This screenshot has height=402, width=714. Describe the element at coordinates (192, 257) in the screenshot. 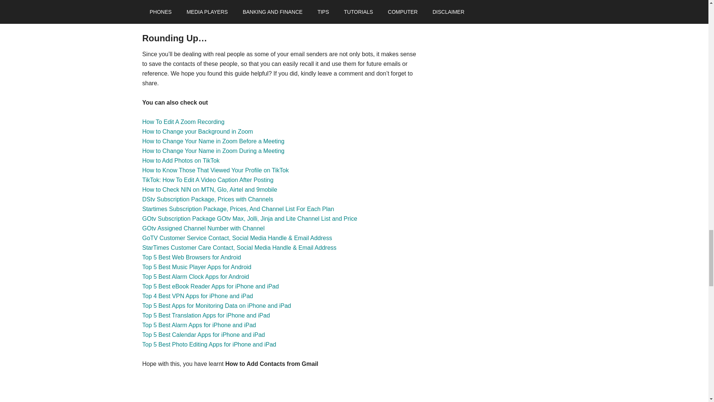

I see `Top 5 Best Web Browsers for Android` at that location.